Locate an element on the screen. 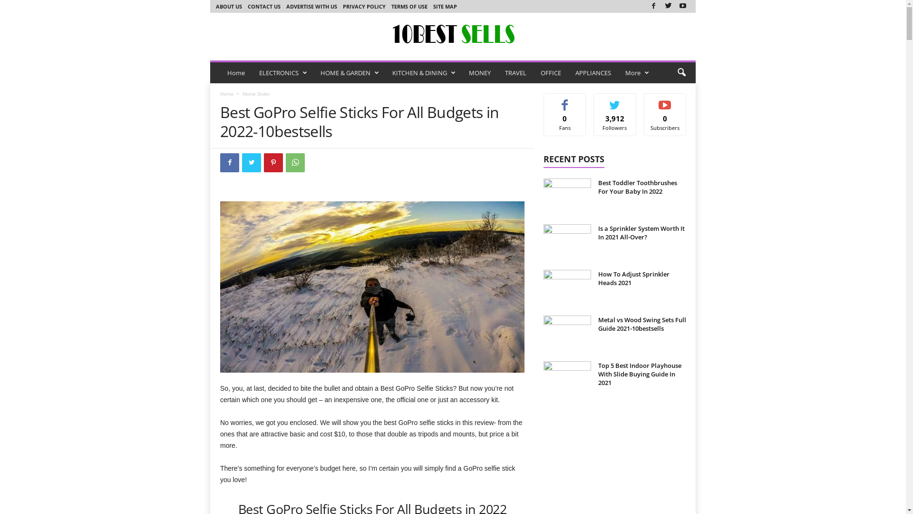  How To Adjust Sprinkler Heads 2021 is located at coordinates (567, 287).